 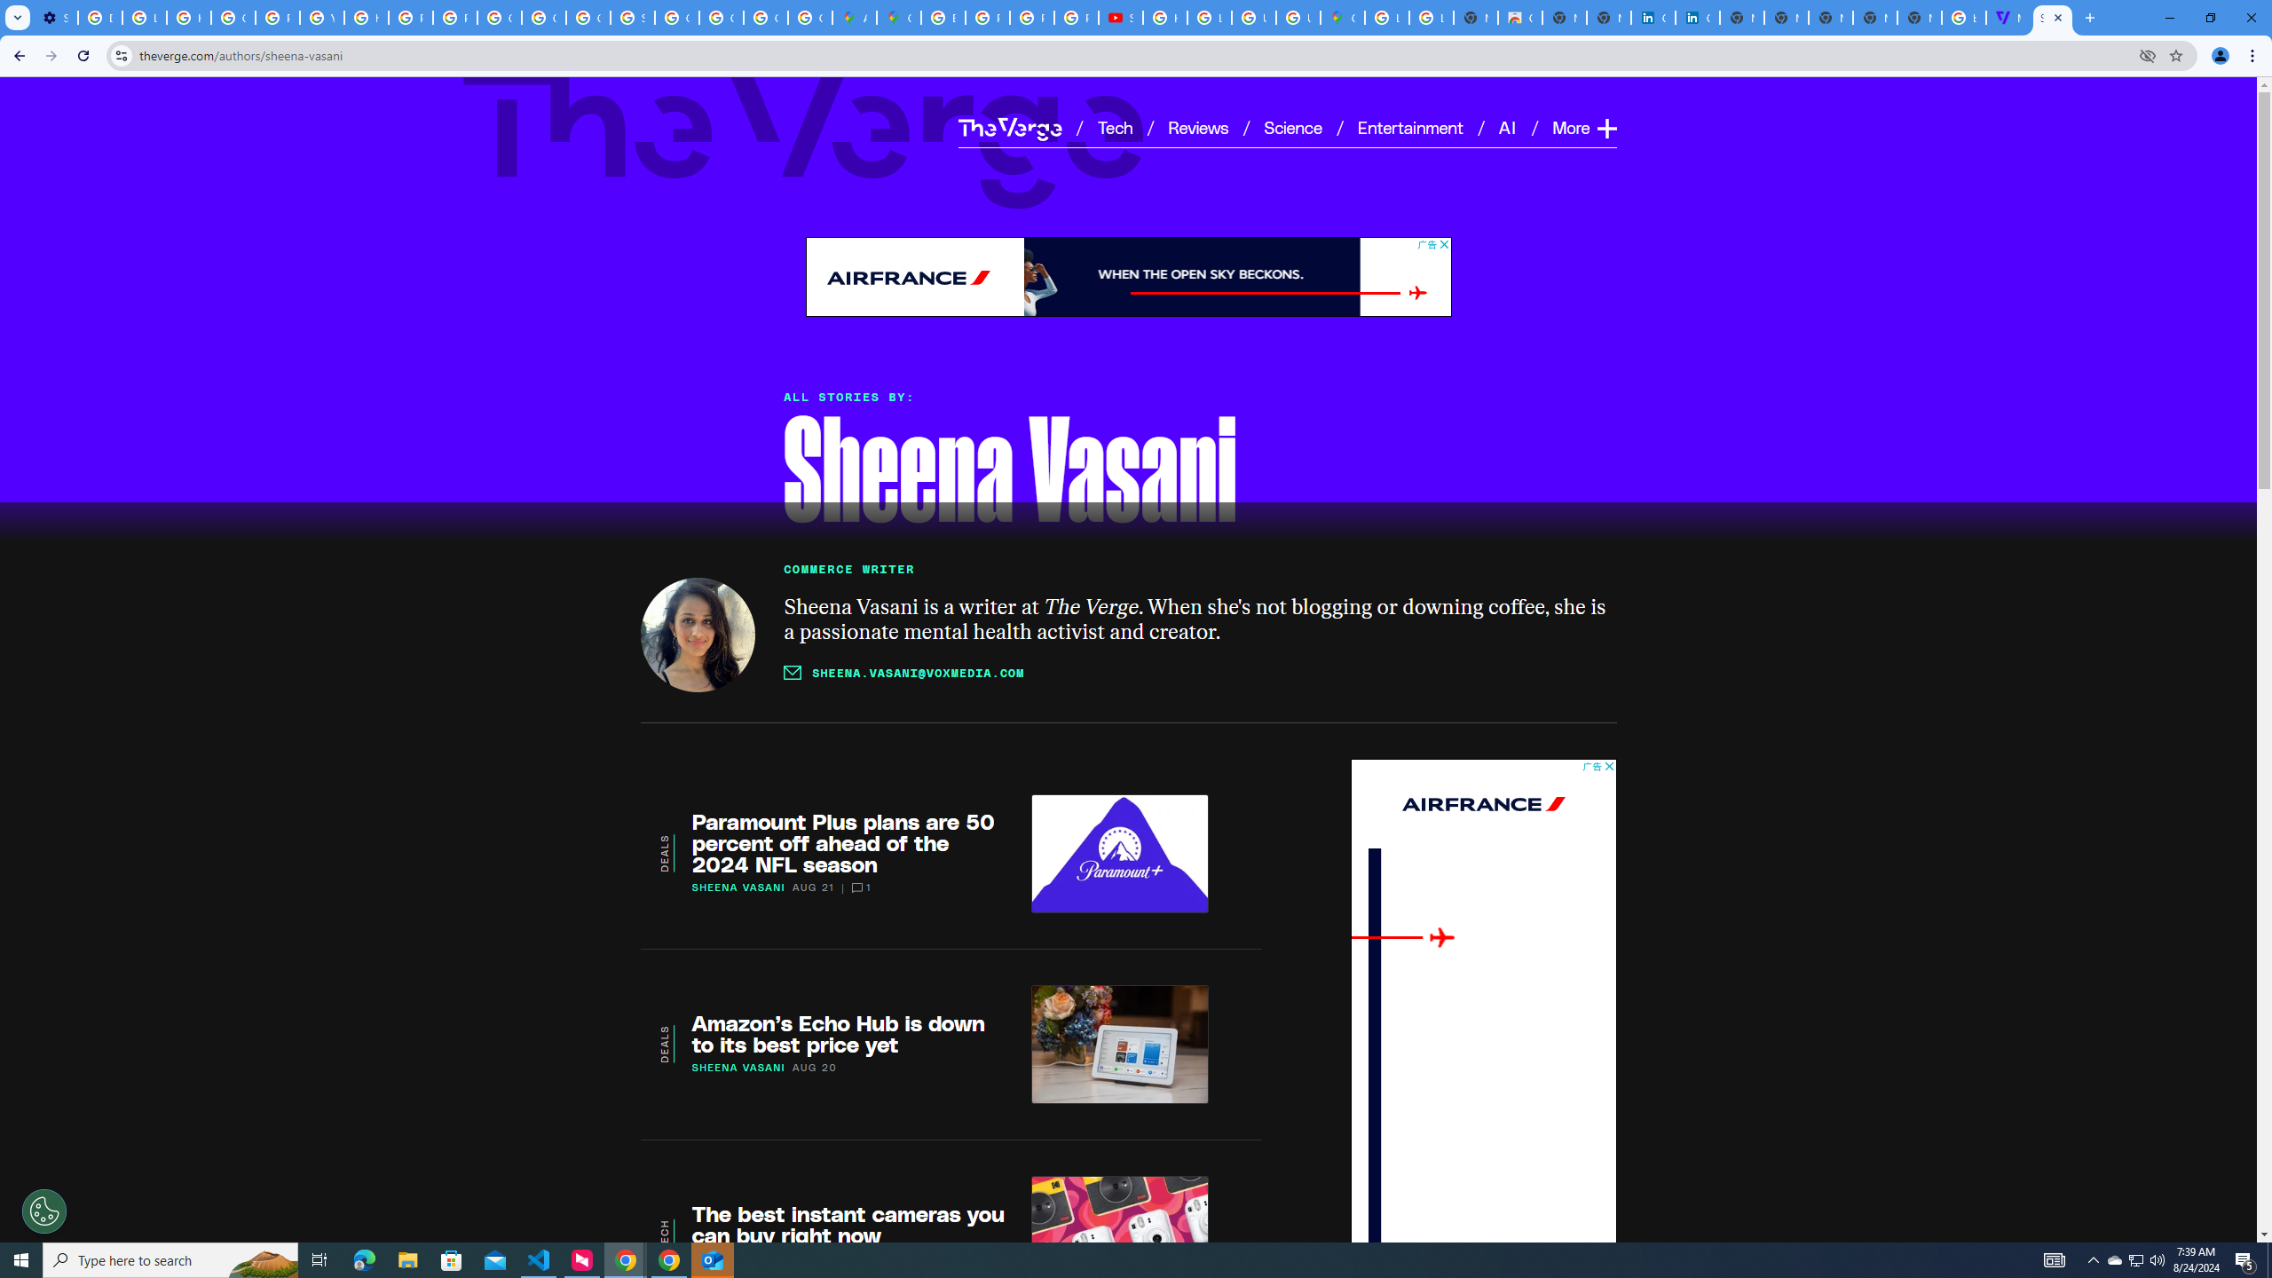 I want to click on Science, so click(x=1292, y=127).